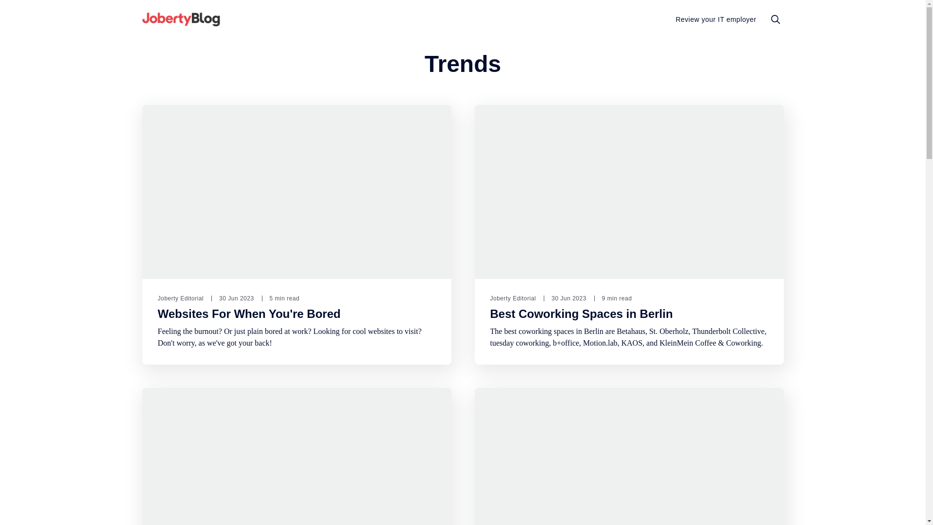 This screenshot has height=525, width=933. Describe the element at coordinates (581, 314) in the screenshot. I see `Best Coworking Spaces in Berlin` at that location.